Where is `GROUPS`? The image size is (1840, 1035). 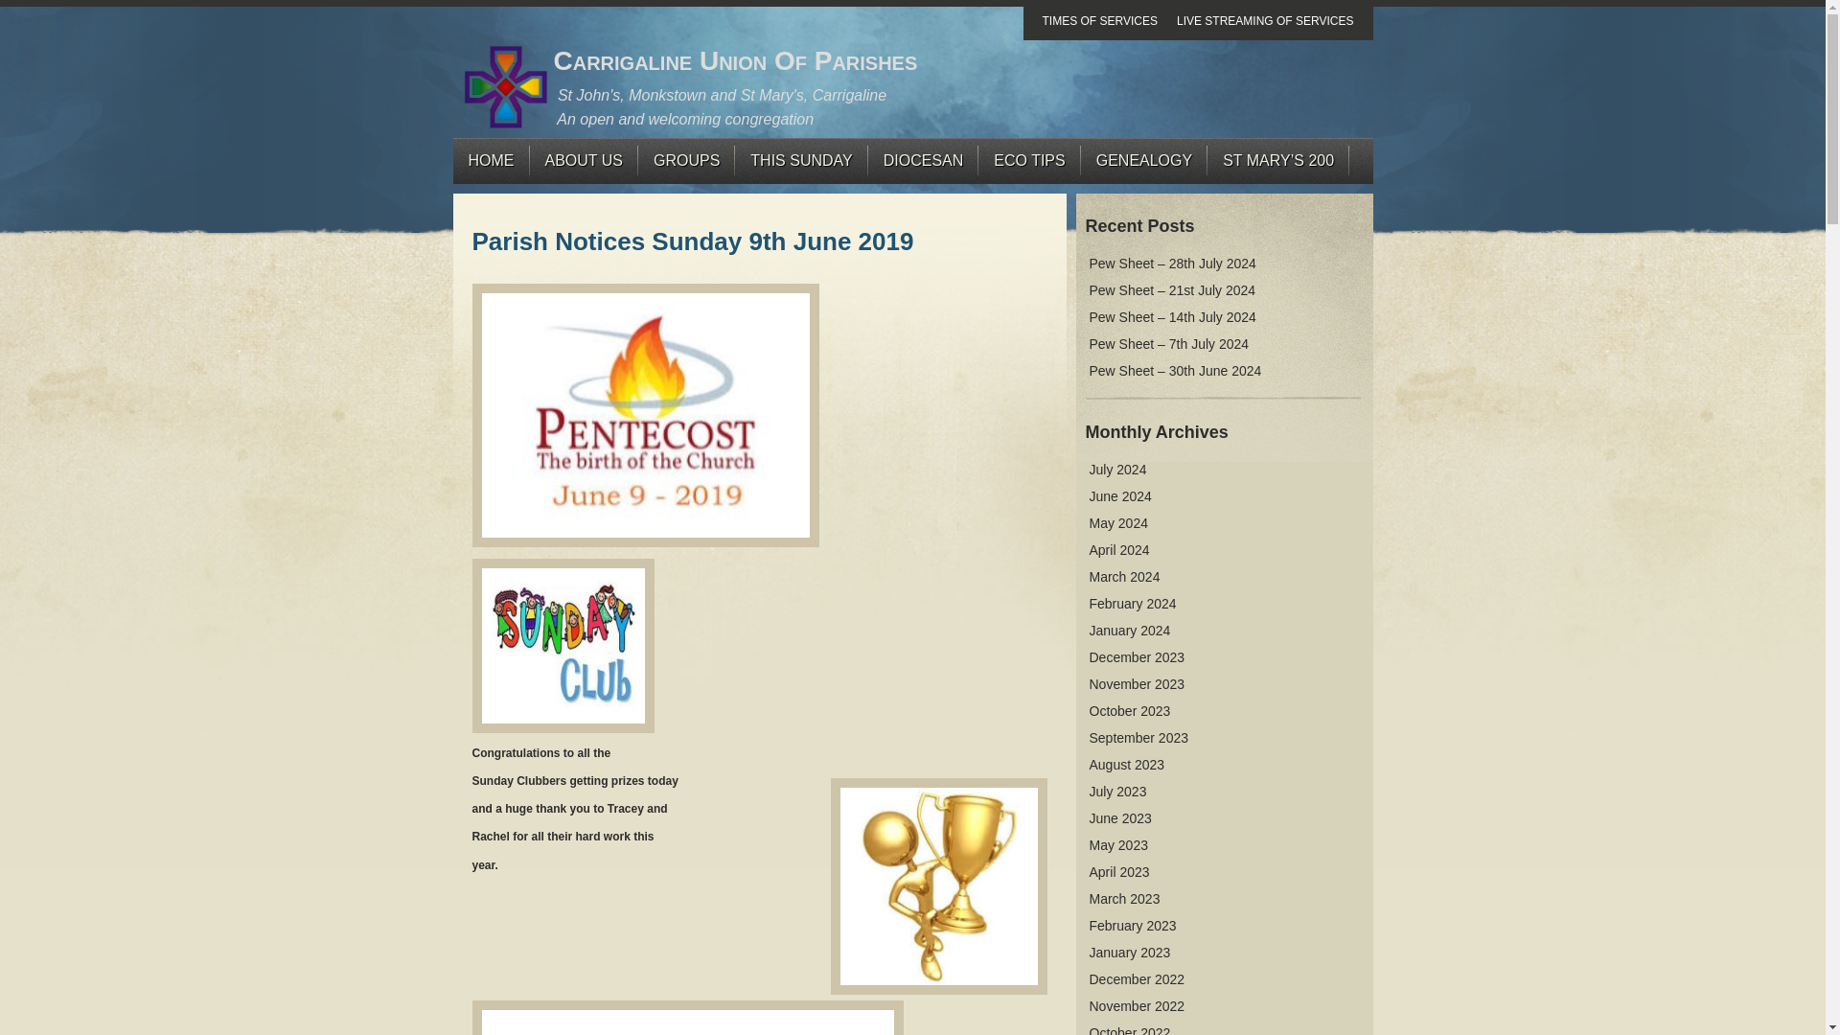
GROUPS is located at coordinates (686, 161).